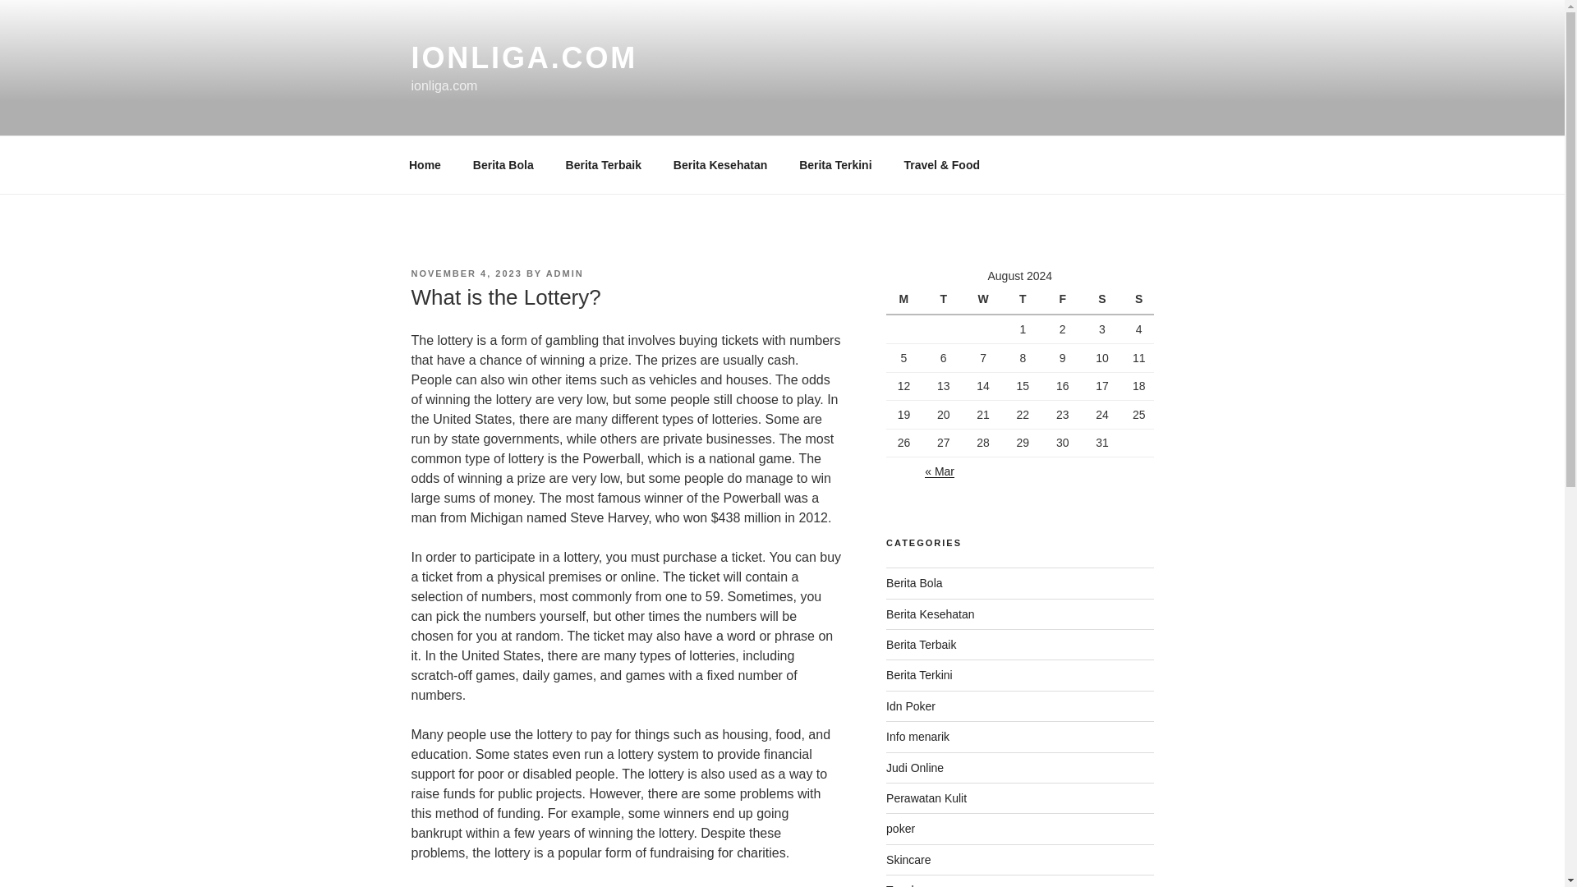 The image size is (1577, 887). I want to click on Wednesday, so click(986, 299).